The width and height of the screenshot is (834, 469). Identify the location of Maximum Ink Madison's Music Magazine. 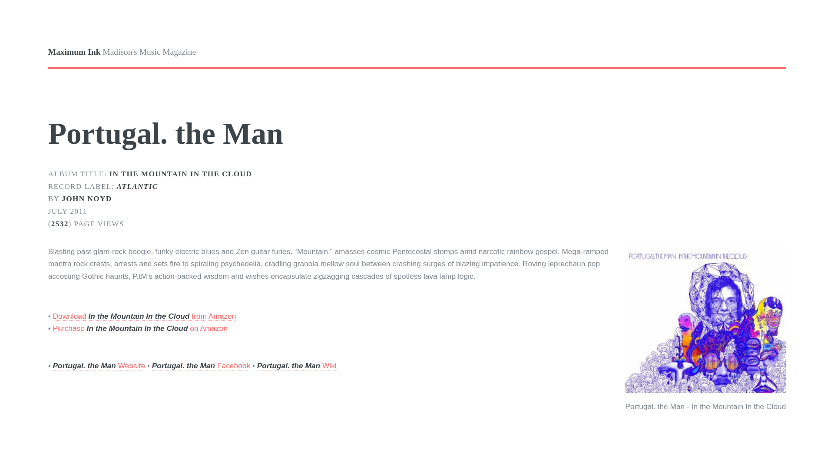
(233, 52).